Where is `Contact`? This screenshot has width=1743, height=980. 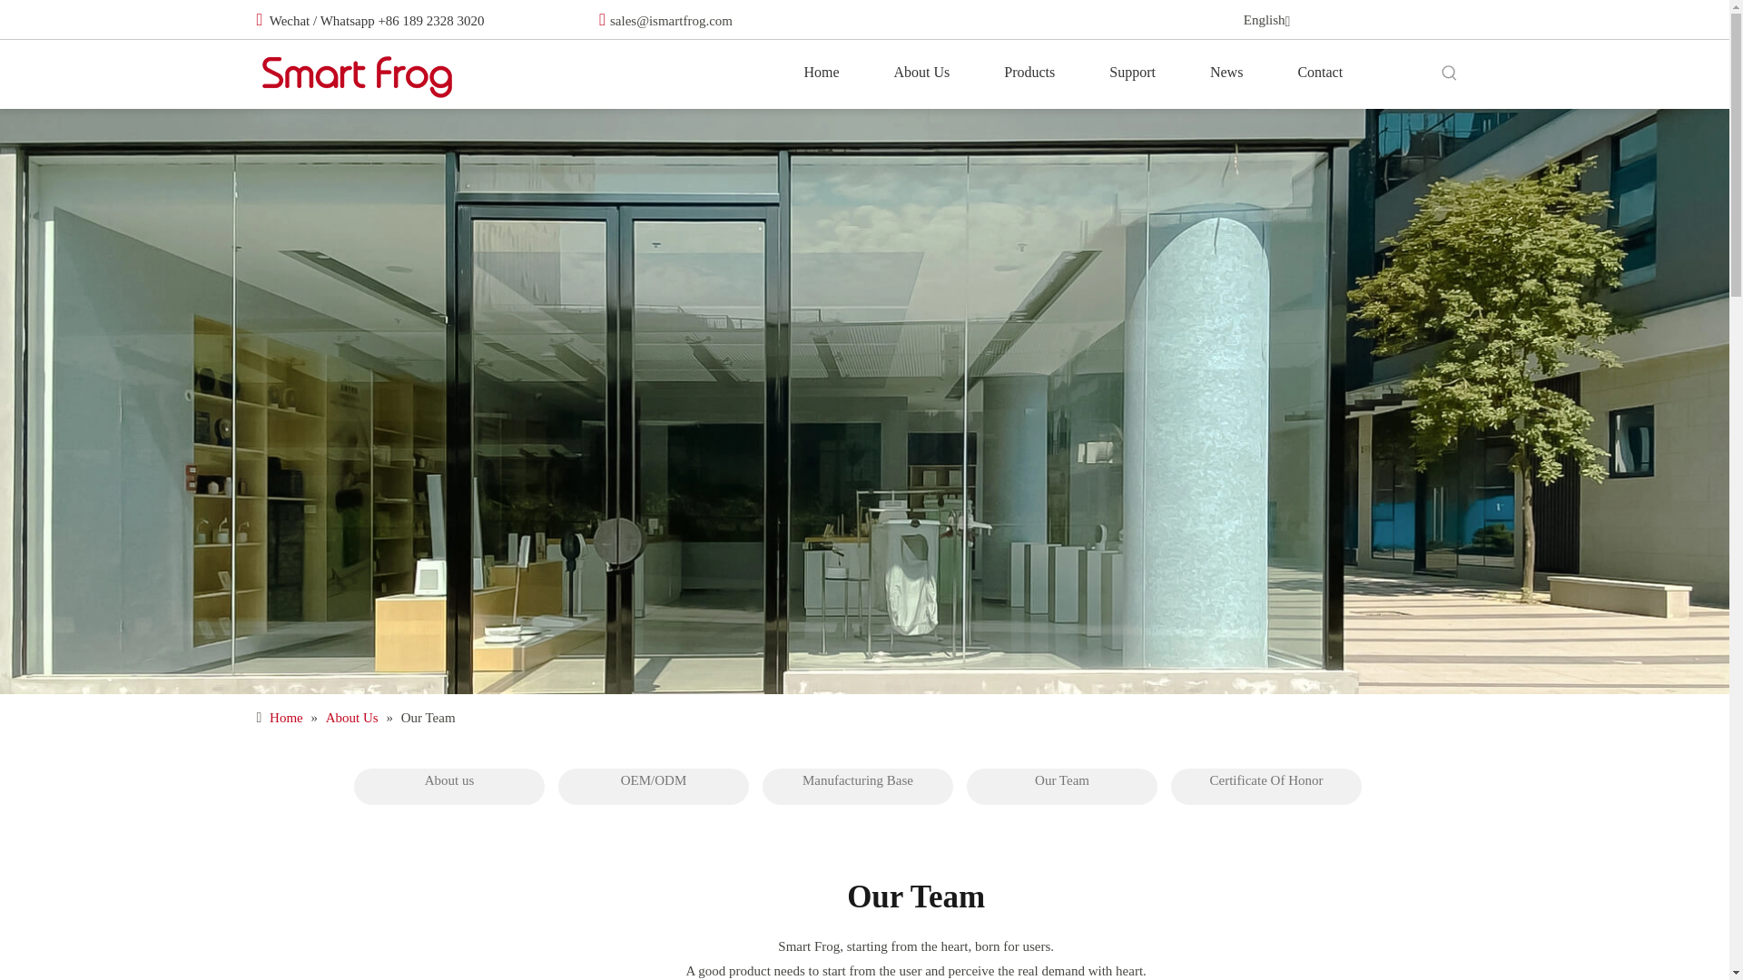
Contact is located at coordinates (1320, 72).